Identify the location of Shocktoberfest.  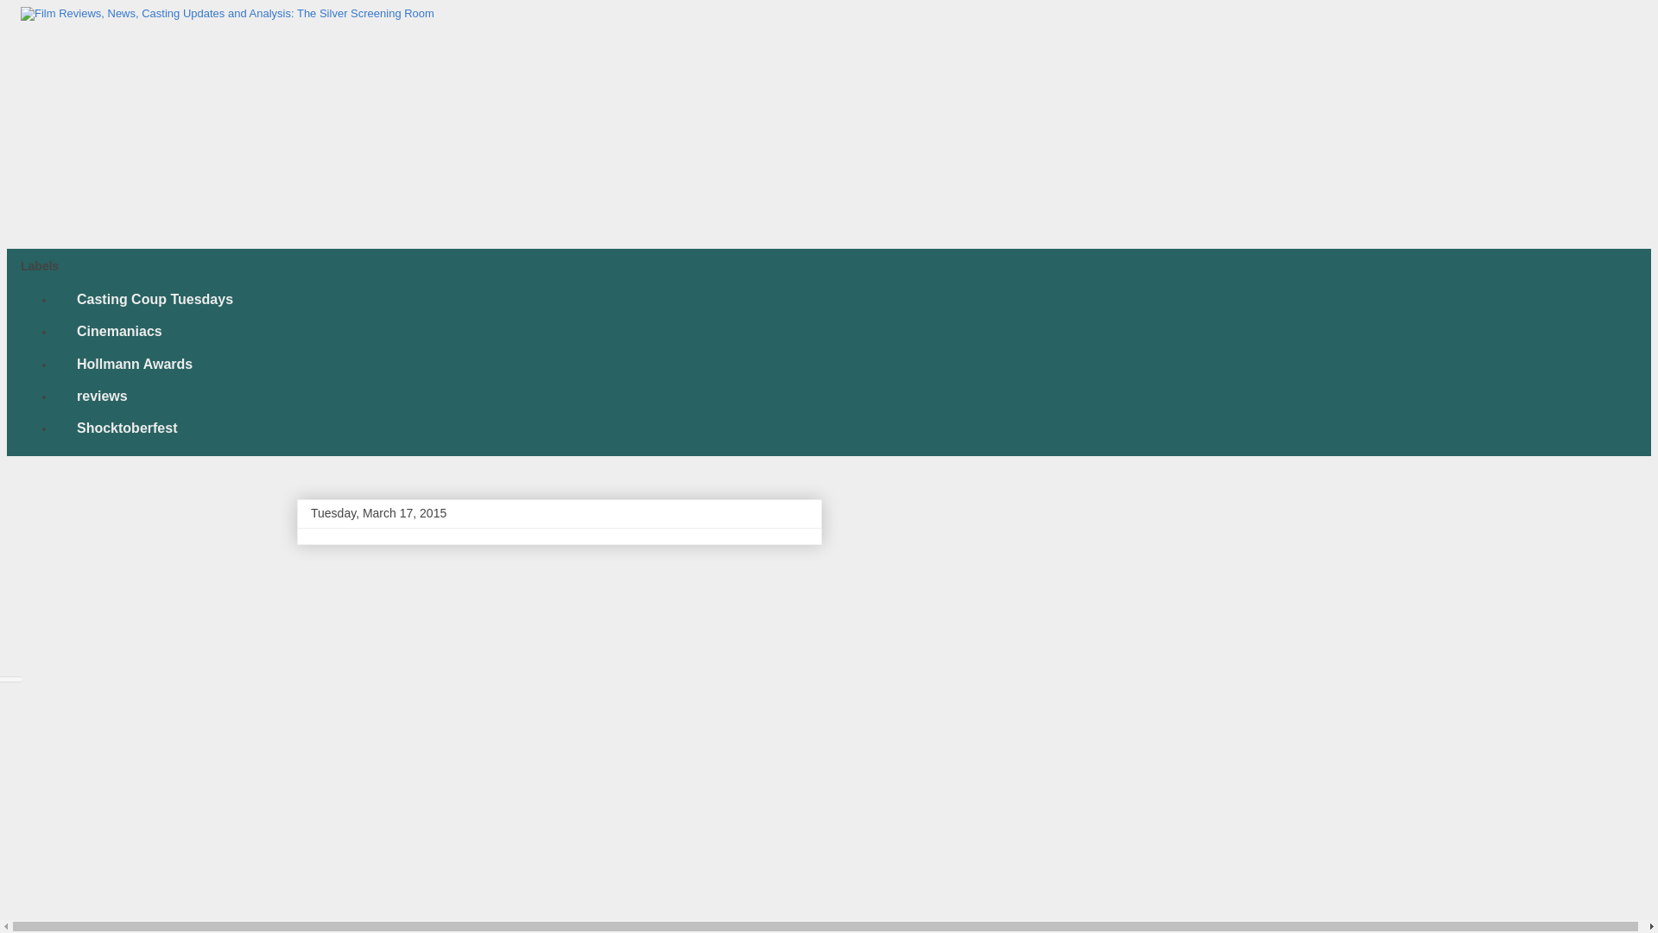
(126, 428).